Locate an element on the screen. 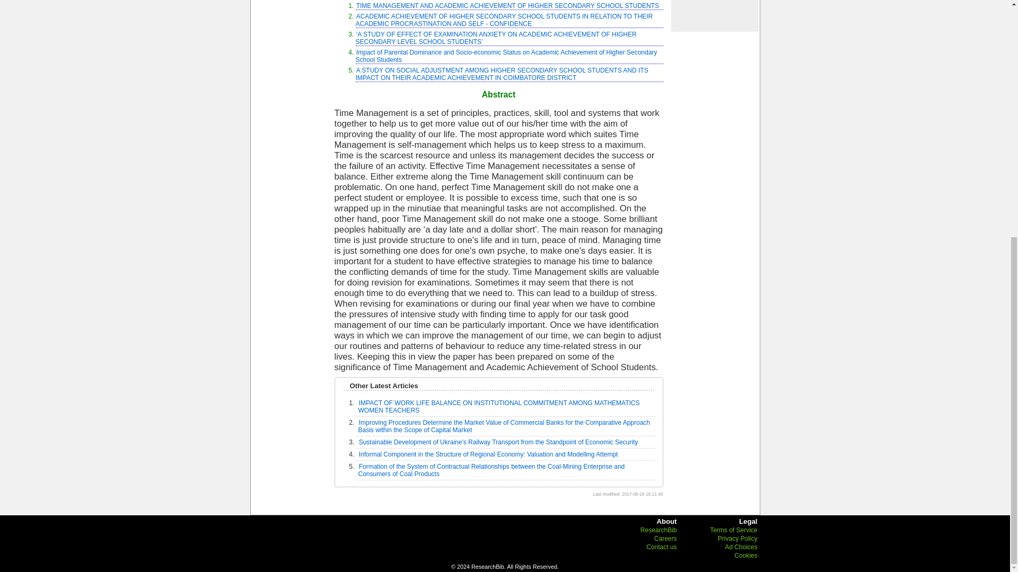  Cookies is located at coordinates (745, 556).